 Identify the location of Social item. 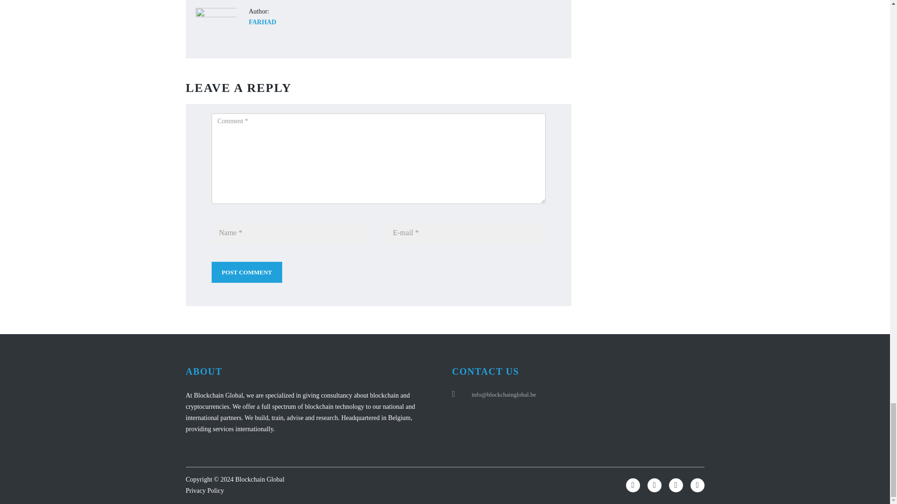
(633, 485).